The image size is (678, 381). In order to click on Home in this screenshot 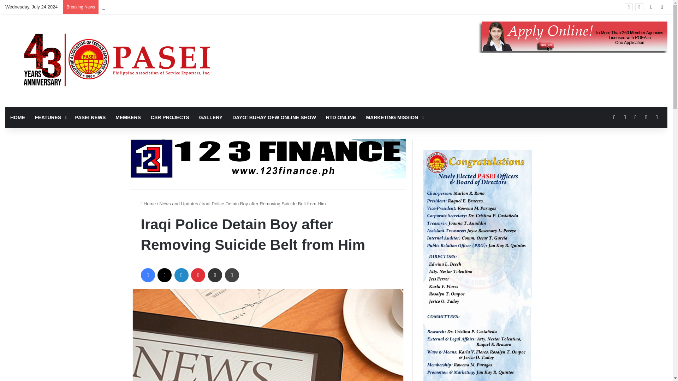, I will do `click(148, 204)`.